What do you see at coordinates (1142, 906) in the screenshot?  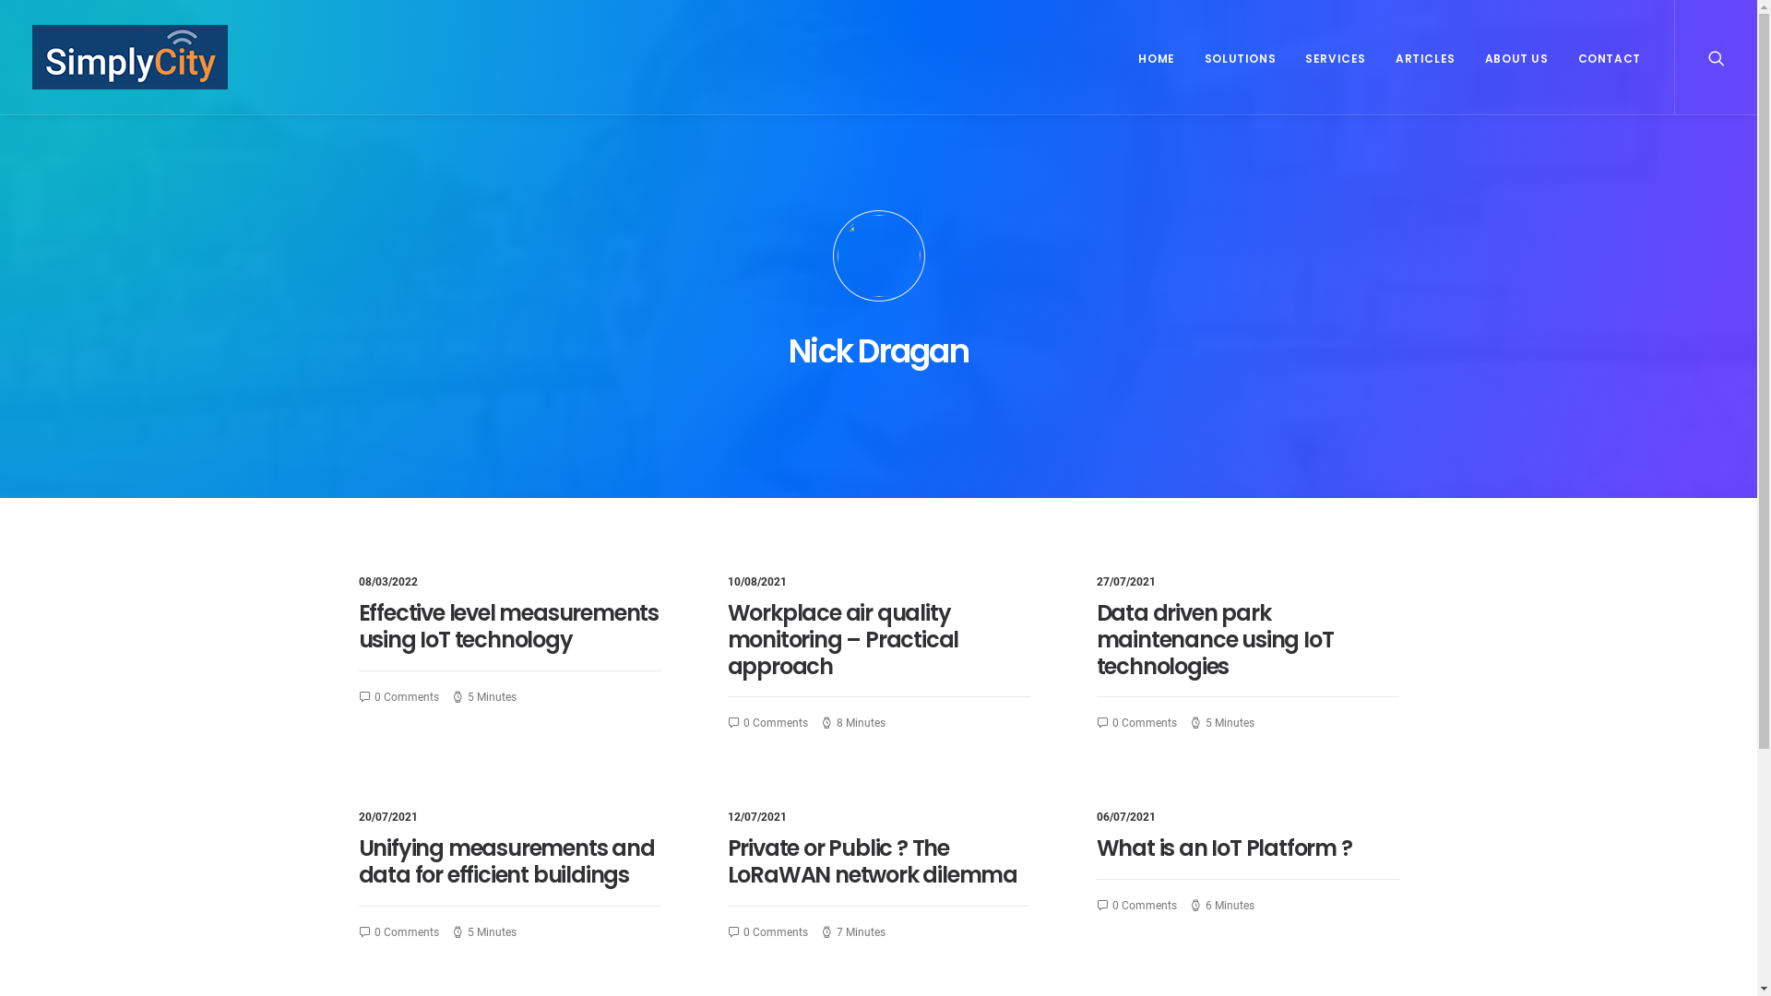 I see `0 Comments` at bounding box center [1142, 906].